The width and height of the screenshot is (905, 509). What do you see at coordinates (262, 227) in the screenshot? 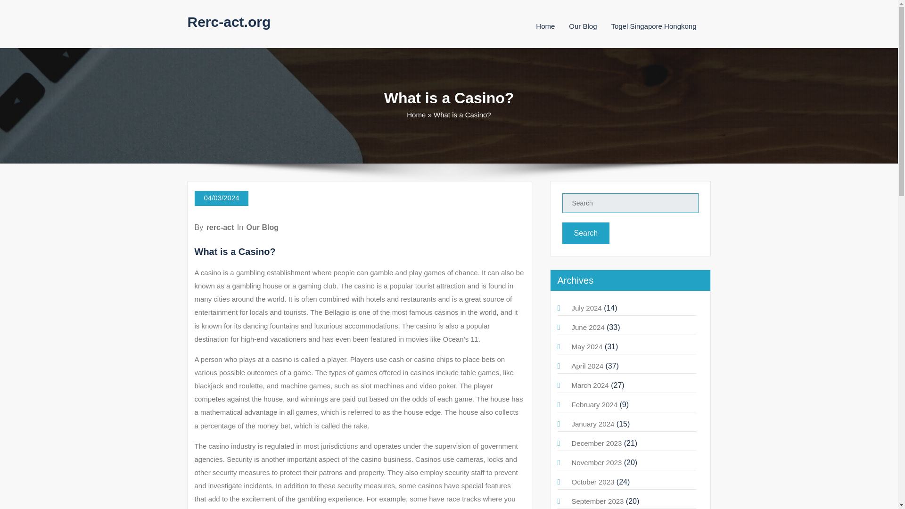
I see `Our Blog` at bounding box center [262, 227].